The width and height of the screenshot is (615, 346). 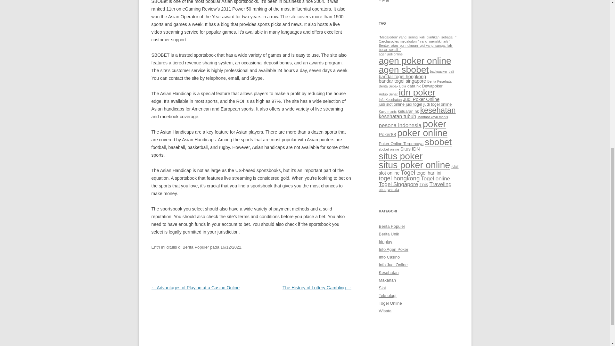 What do you see at coordinates (402, 77) in the screenshot?
I see `bandar togel hongkong` at bounding box center [402, 77].